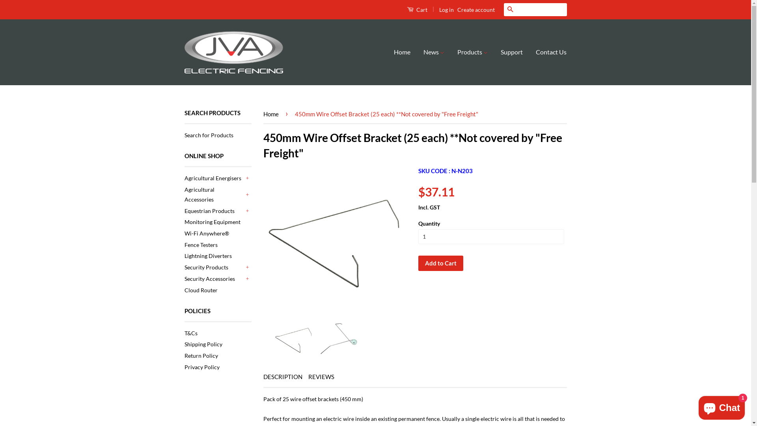  I want to click on +, so click(248, 211).